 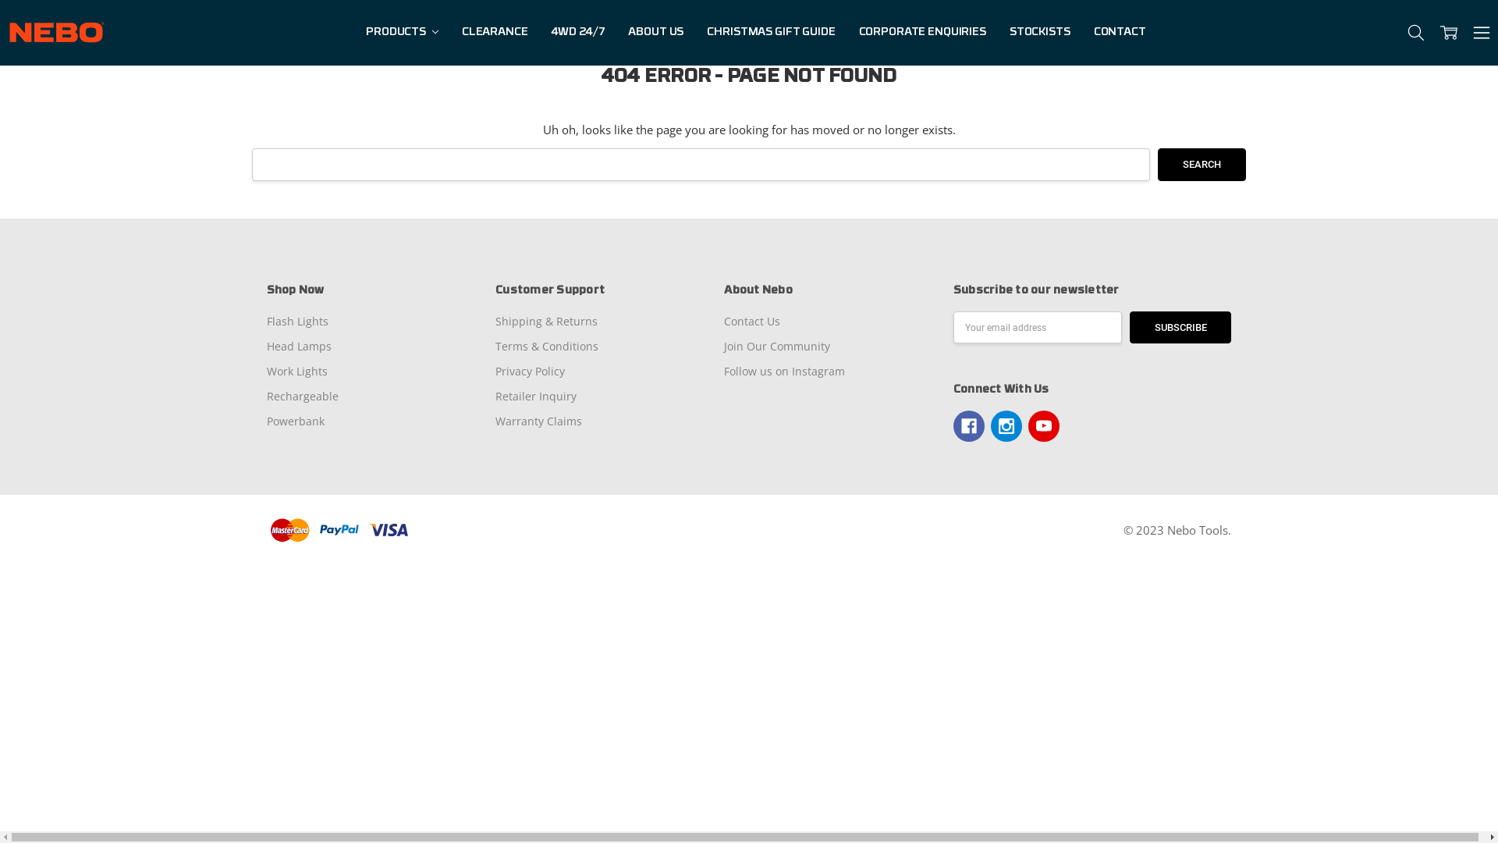 What do you see at coordinates (785, 372) in the screenshot?
I see `Follow us on Instagram` at bounding box center [785, 372].